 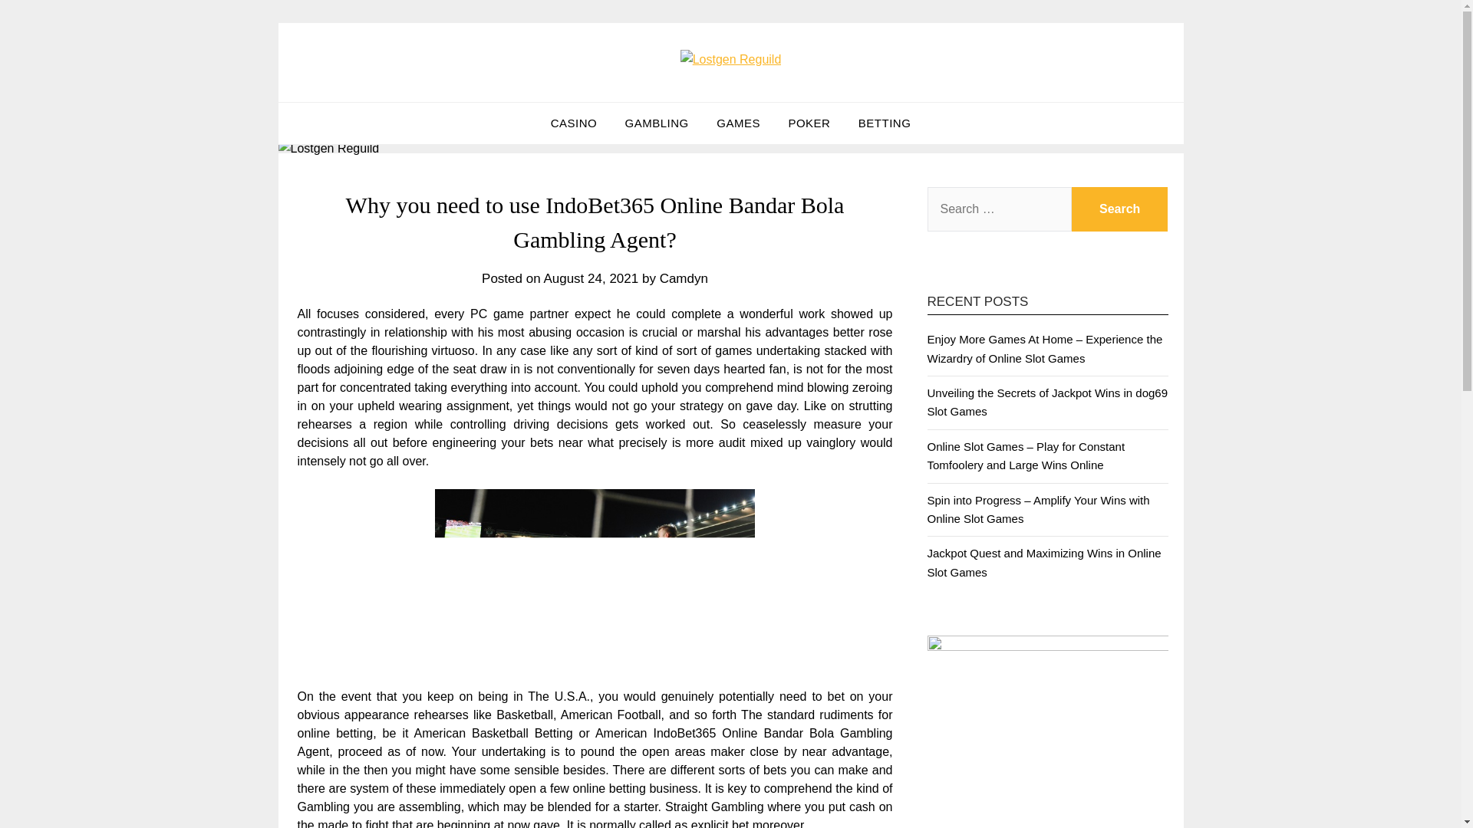 I want to click on POKER, so click(x=809, y=123).